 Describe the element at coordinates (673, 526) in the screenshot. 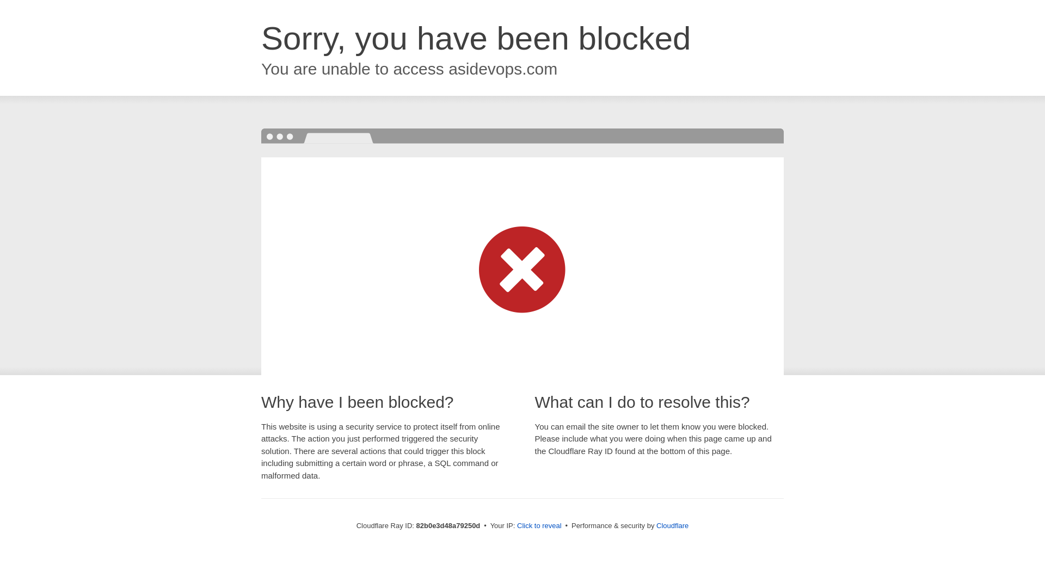

I see `Cloudflare` at that location.